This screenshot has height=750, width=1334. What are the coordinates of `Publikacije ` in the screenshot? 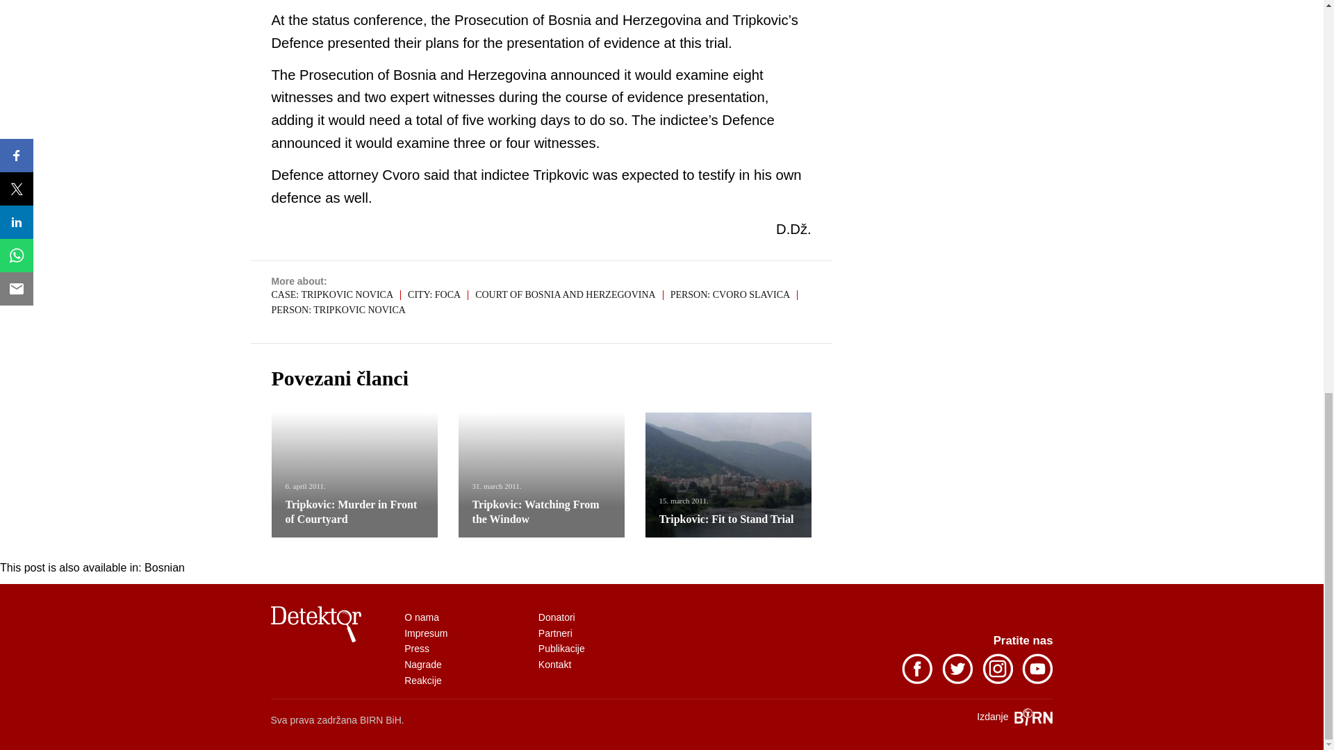 It's located at (563, 648).